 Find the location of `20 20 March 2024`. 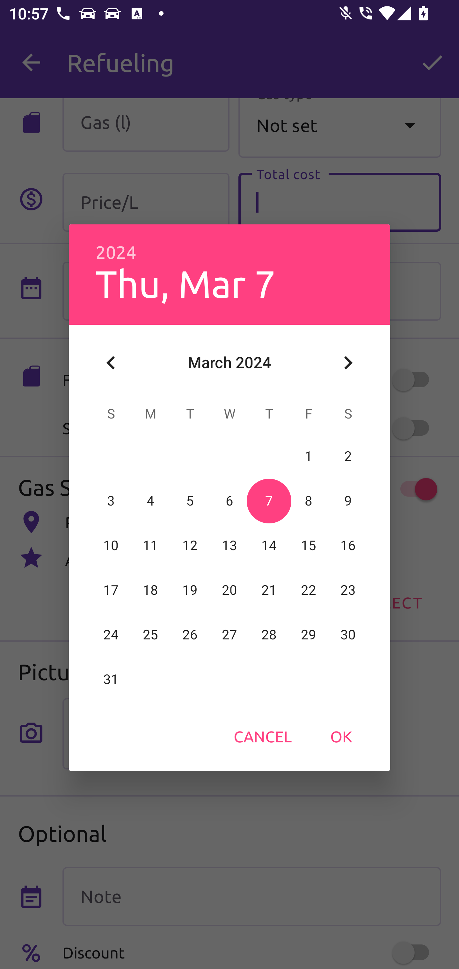

20 20 March 2024 is located at coordinates (229, 590).